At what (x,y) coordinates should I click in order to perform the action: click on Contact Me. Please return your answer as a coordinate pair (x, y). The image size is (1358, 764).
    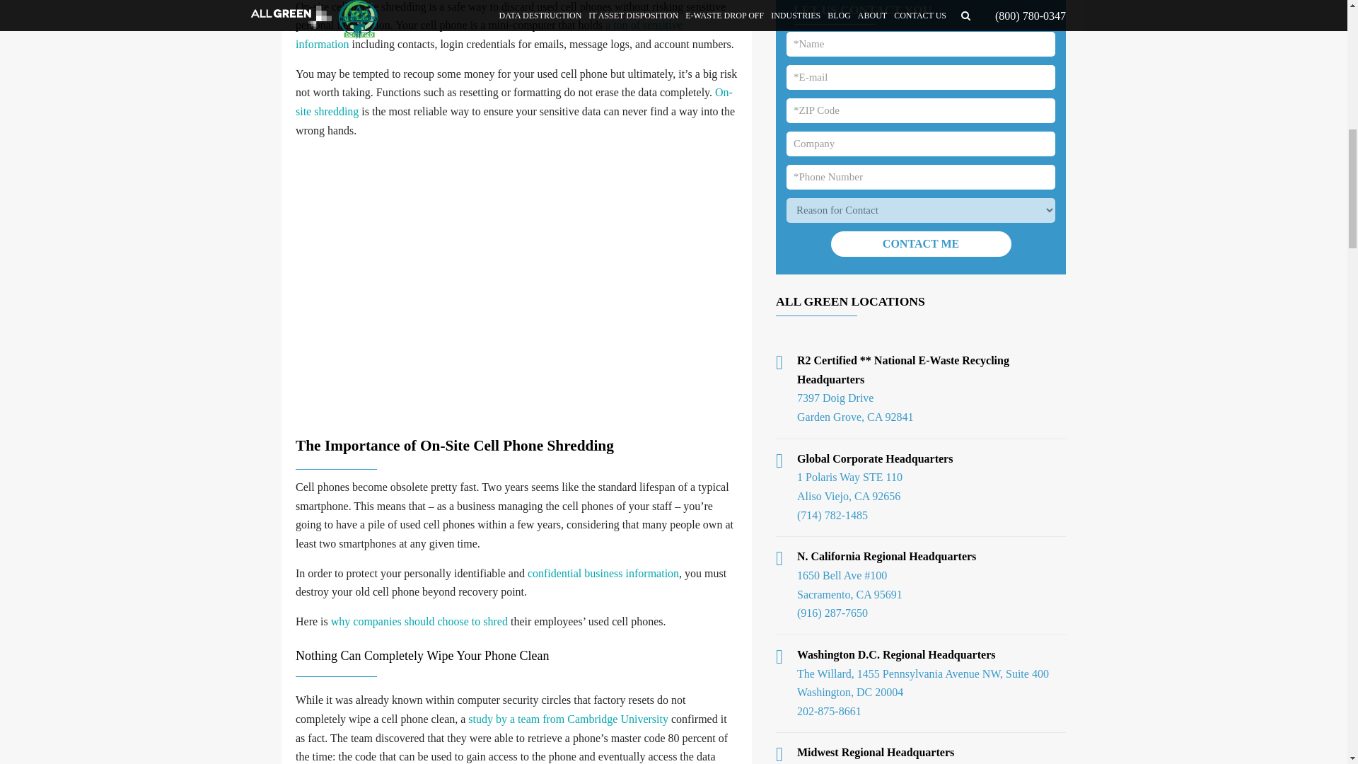
    Looking at the image, I should click on (919, 243).